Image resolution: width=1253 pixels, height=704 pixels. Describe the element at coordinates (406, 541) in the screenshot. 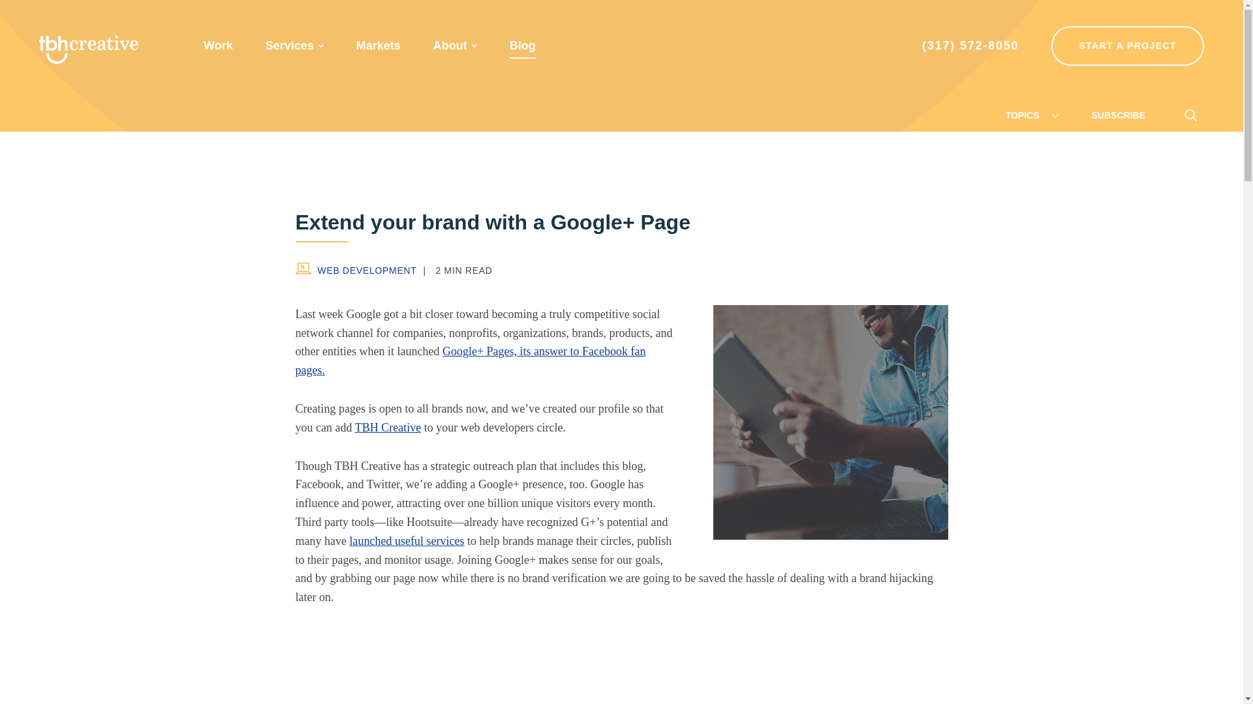

I see `launched useful services` at that location.